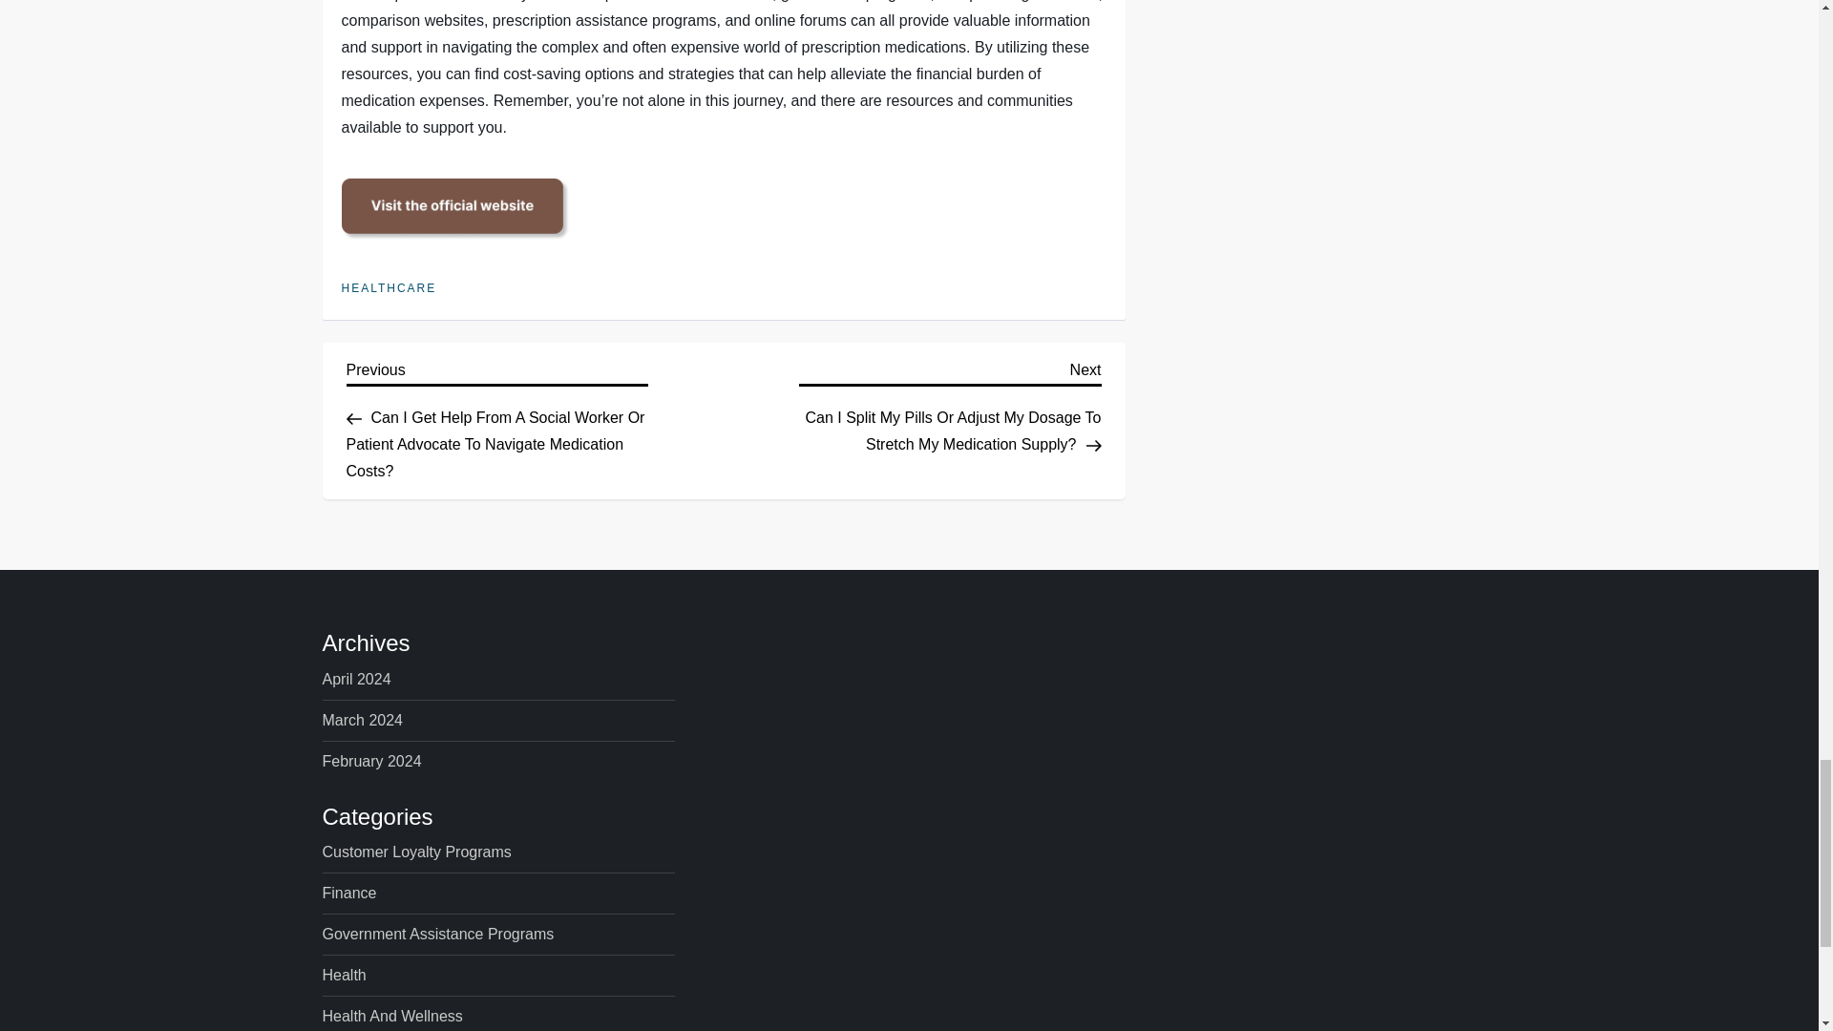  Describe the element at coordinates (349, 894) in the screenshot. I see `Finance` at that location.